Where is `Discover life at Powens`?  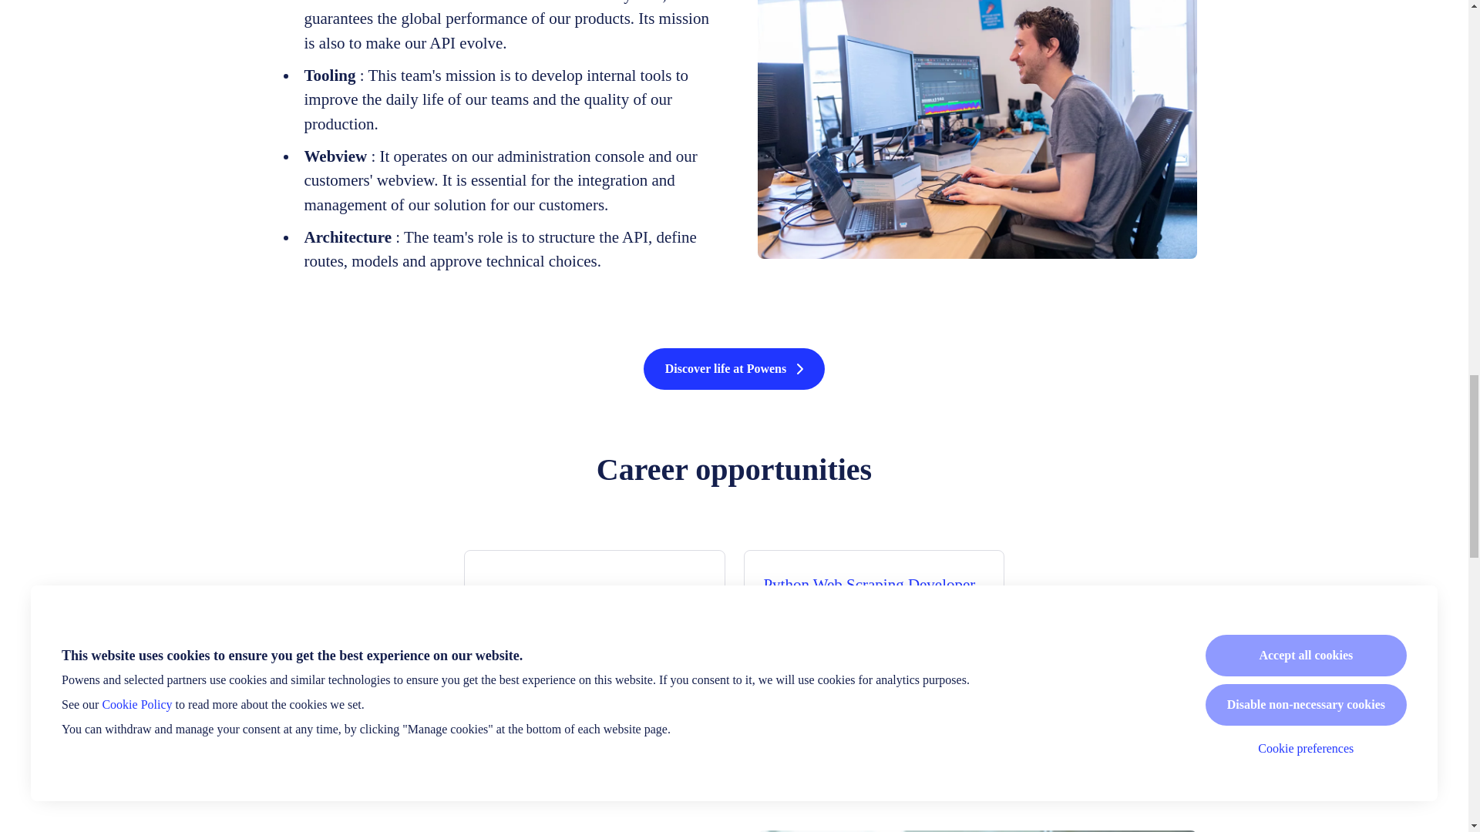
Discover life at Powens is located at coordinates (734, 369).